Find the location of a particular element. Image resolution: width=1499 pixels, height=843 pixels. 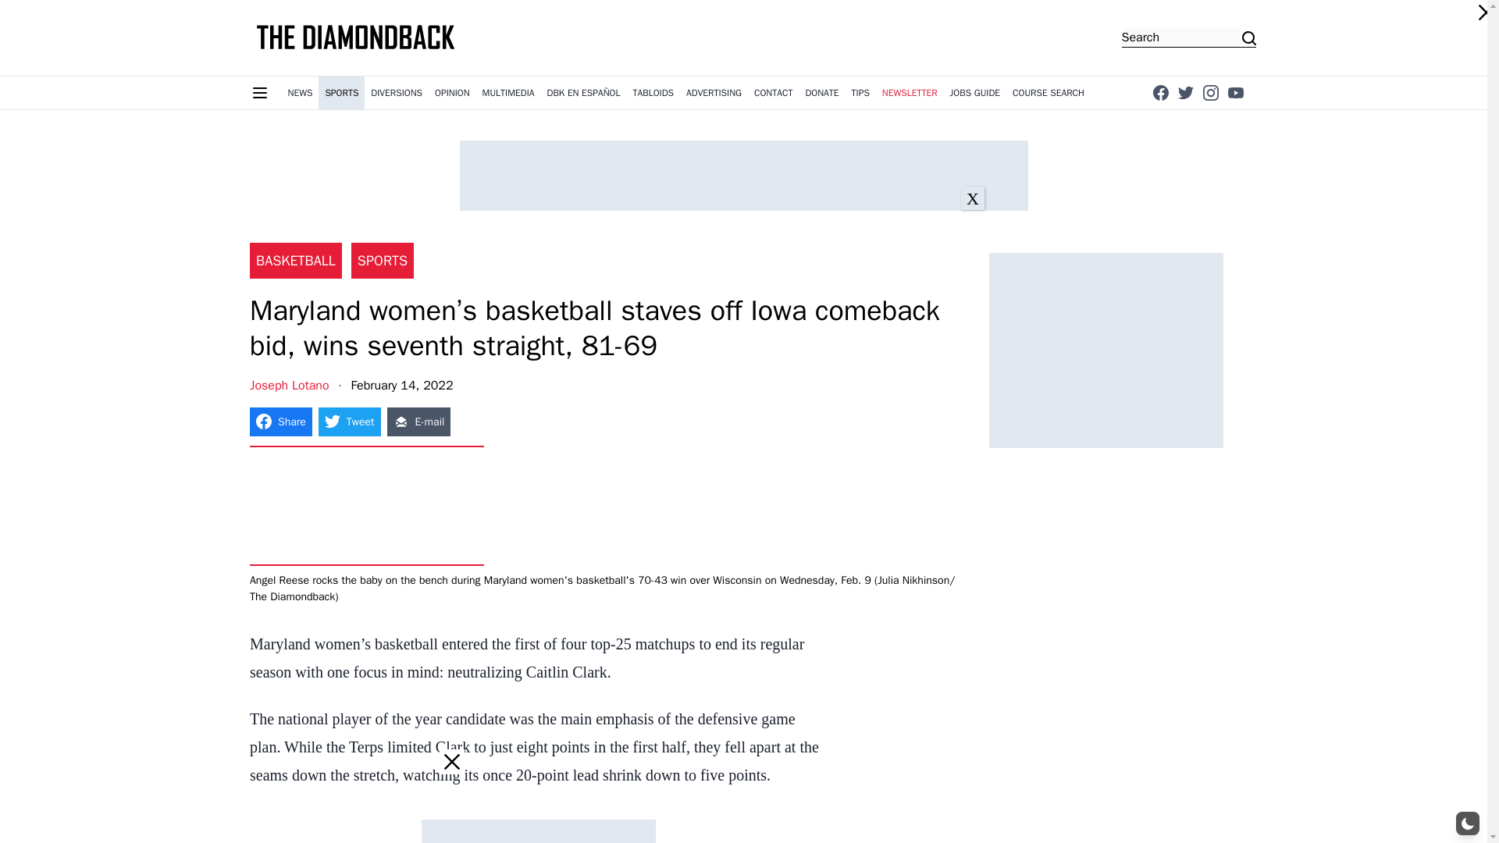

ADVERTISING is located at coordinates (714, 93).